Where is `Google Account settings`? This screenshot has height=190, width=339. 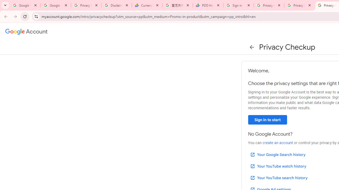
Google Account settings is located at coordinates (26, 32).